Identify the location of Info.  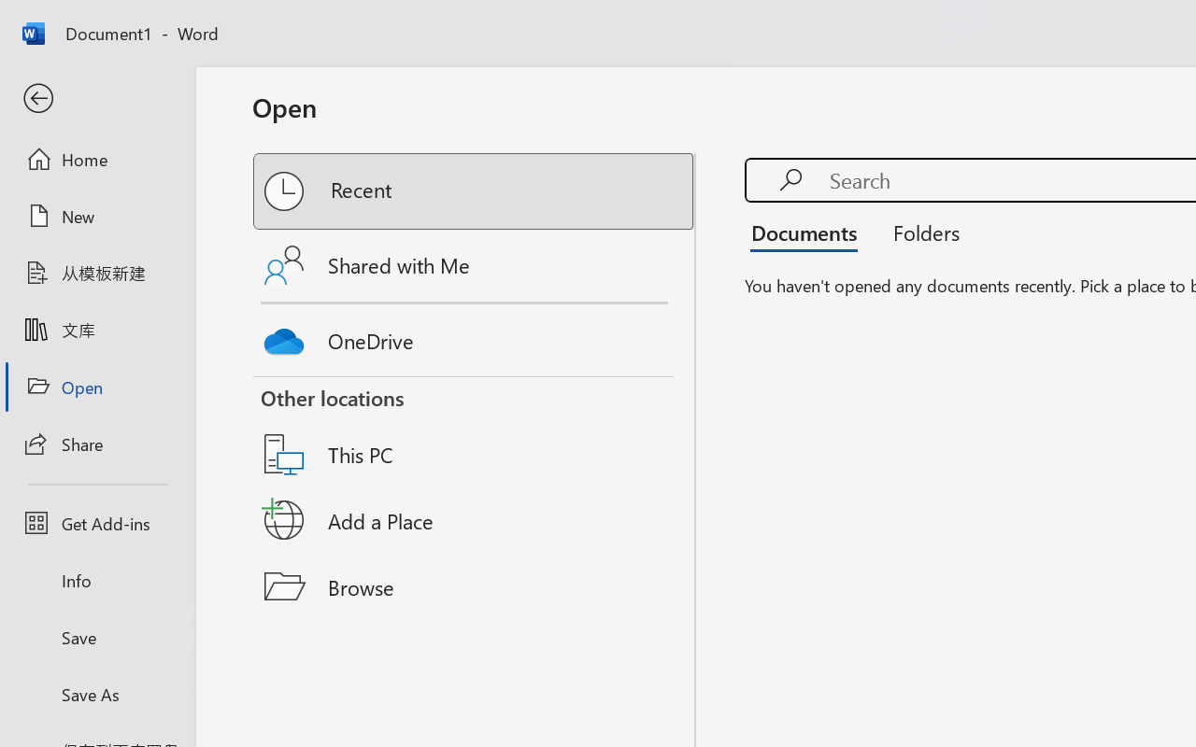
(97, 581).